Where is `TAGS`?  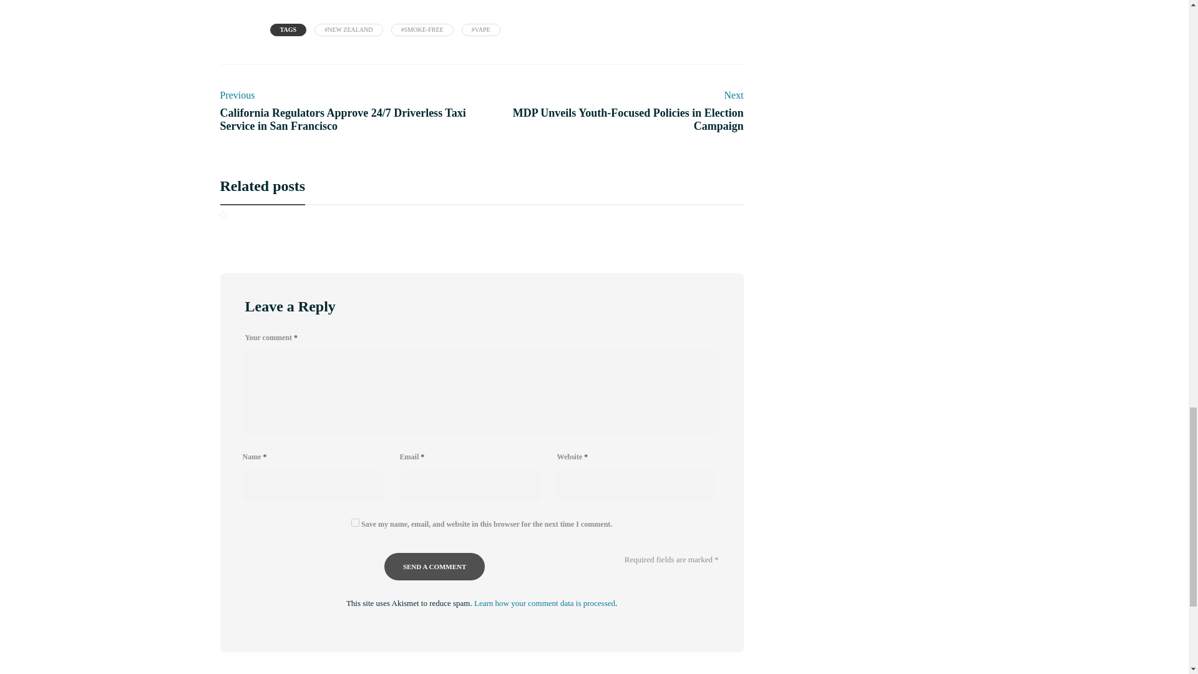 TAGS is located at coordinates (288, 30).